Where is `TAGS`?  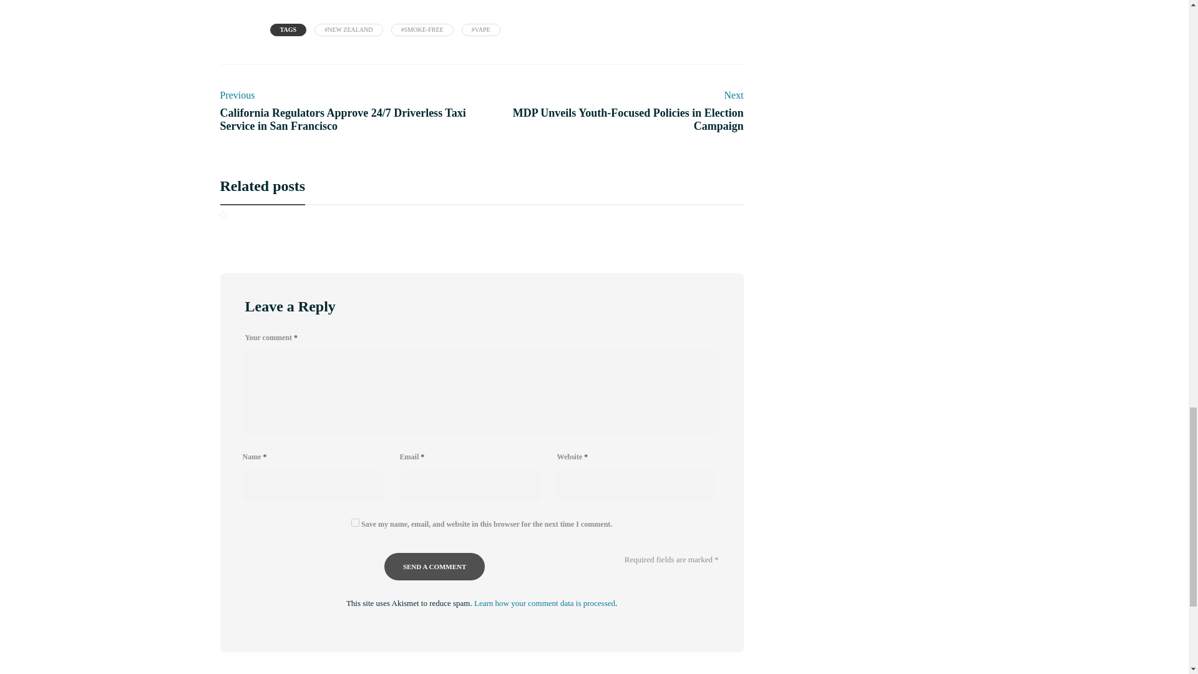 TAGS is located at coordinates (288, 30).